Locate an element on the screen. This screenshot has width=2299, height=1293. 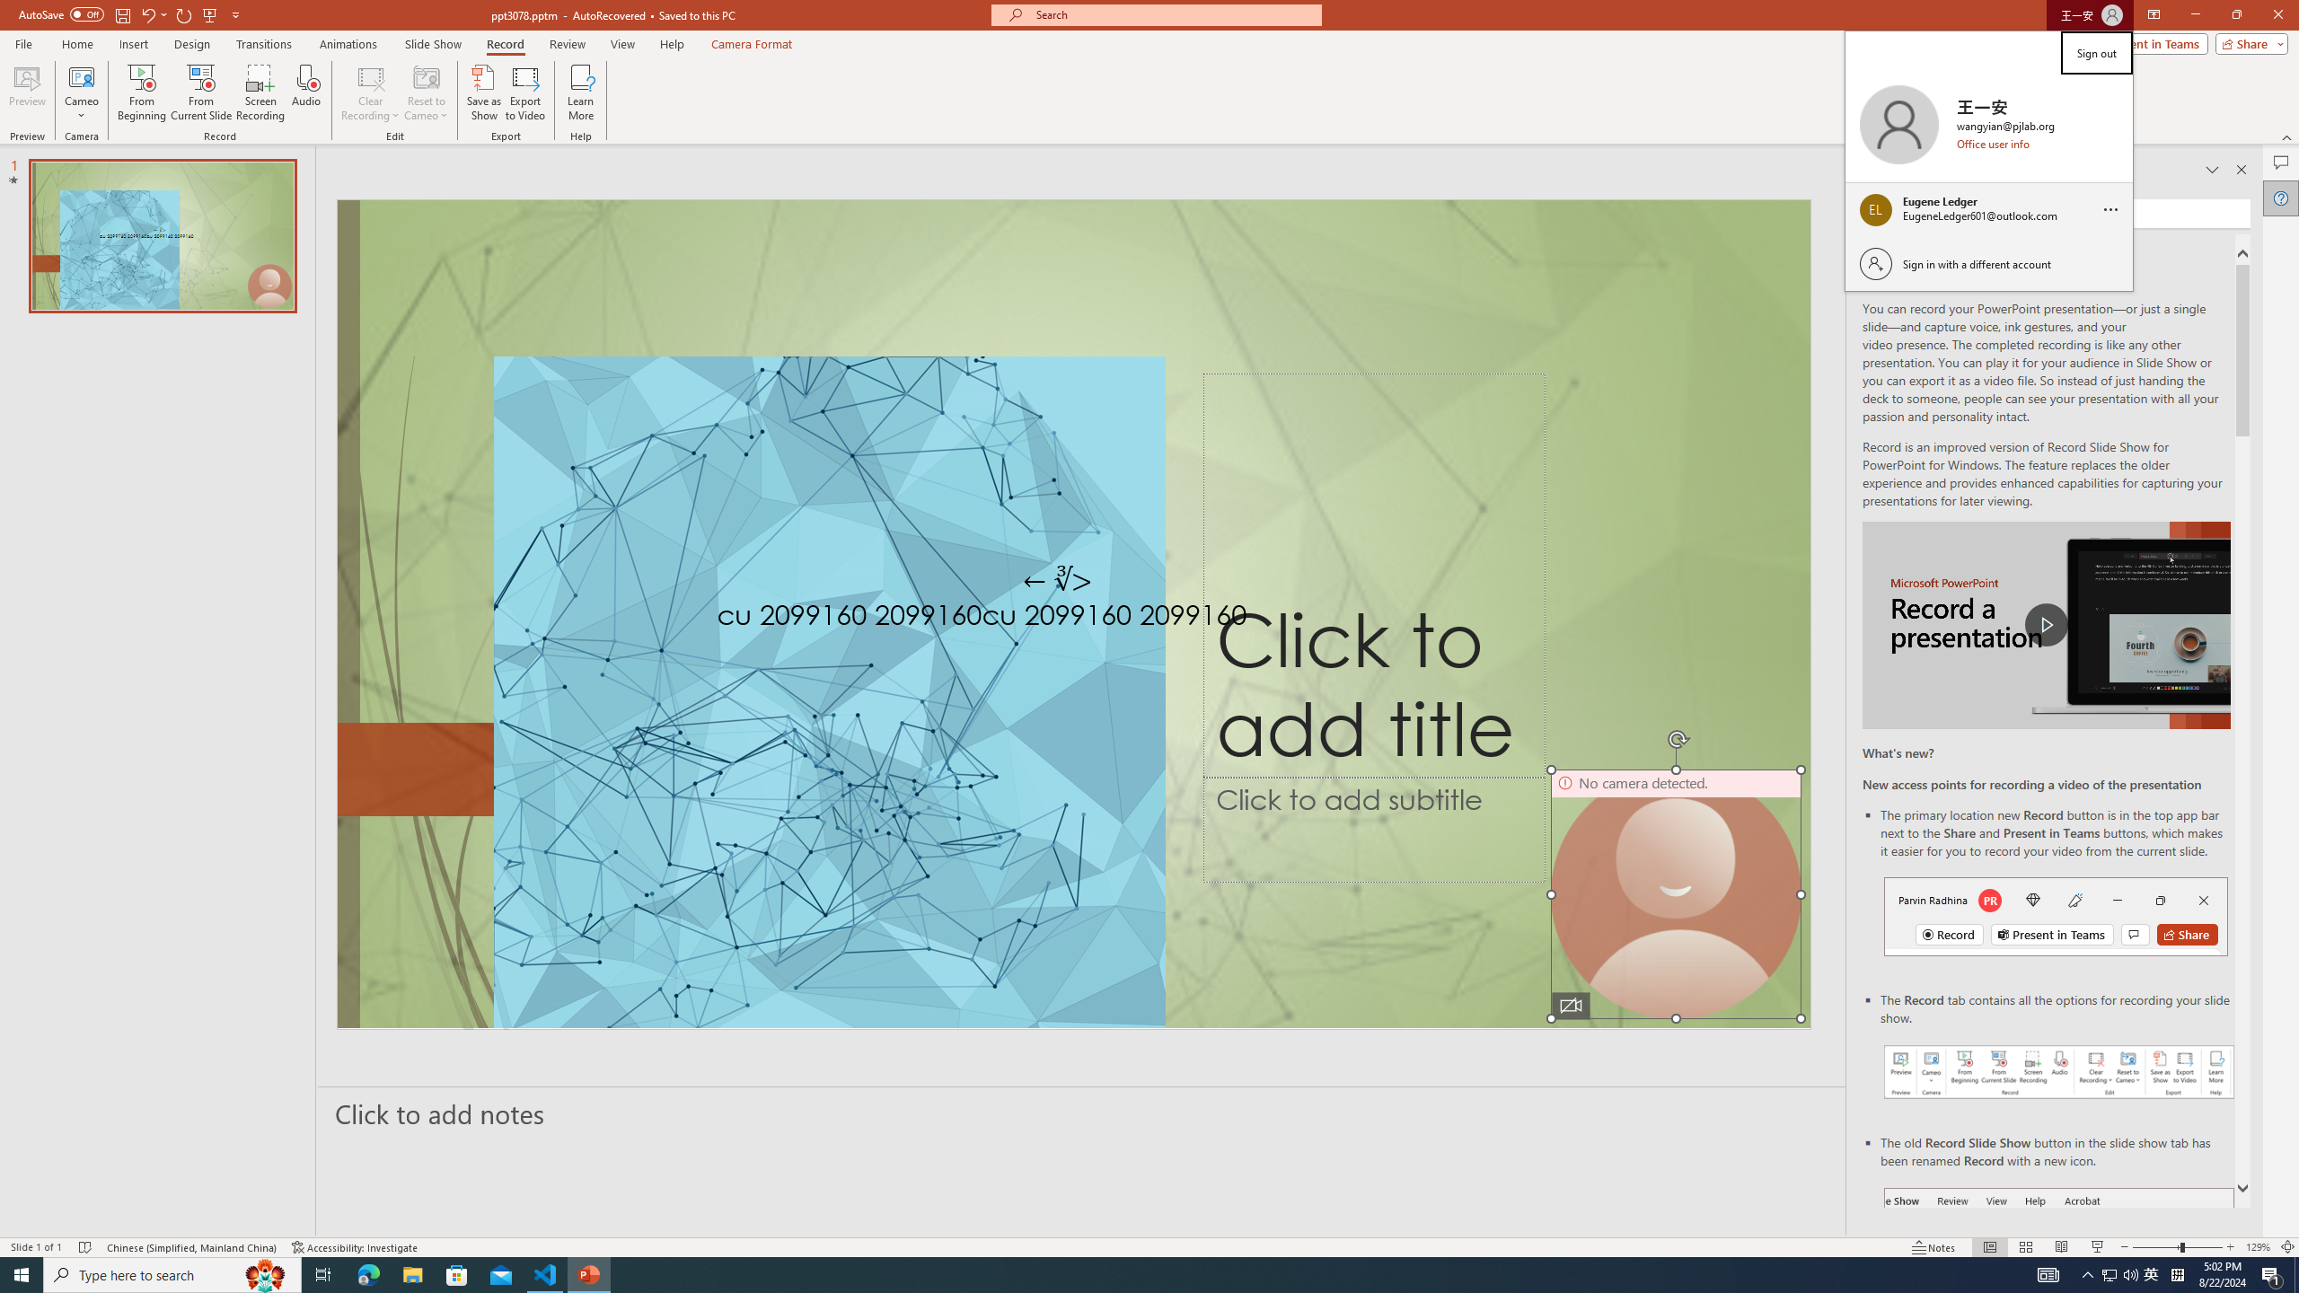
Learn More is located at coordinates (582, 92).